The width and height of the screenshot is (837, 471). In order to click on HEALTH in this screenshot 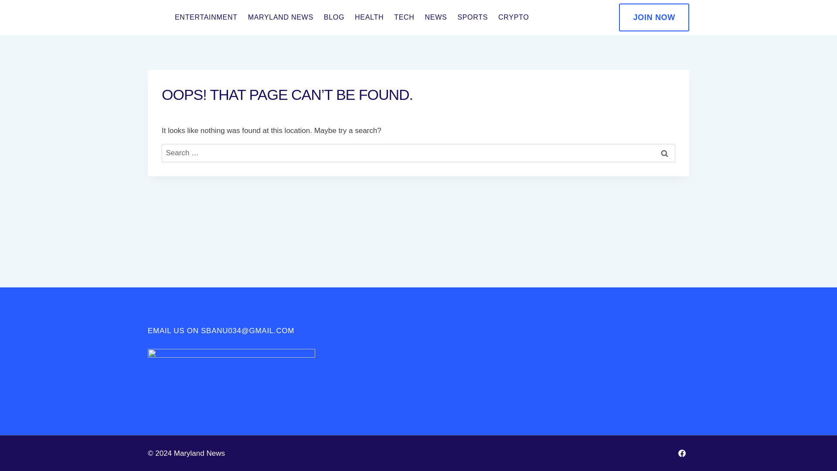, I will do `click(369, 17)`.